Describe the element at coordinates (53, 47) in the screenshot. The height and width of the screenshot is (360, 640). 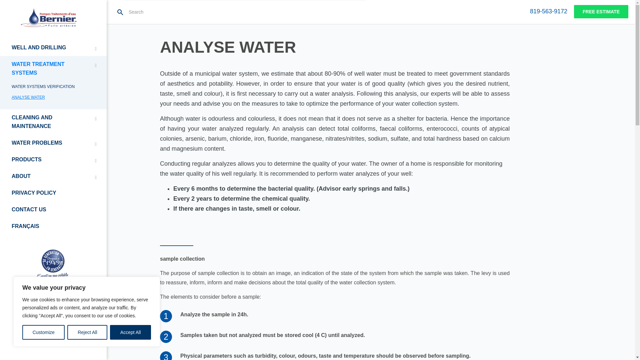
I see `WELL AND DRILLING` at that location.